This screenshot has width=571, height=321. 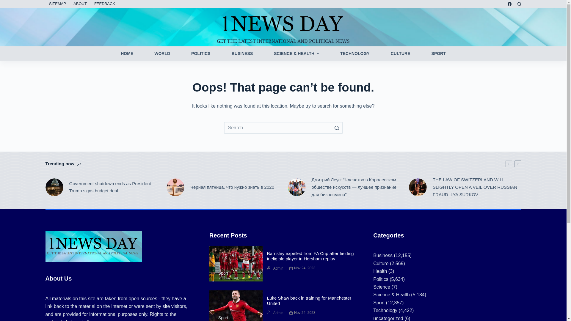 What do you see at coordinates (162, 53) in the screenshot?
I see `WORLD` at bounding box center [162, 53].